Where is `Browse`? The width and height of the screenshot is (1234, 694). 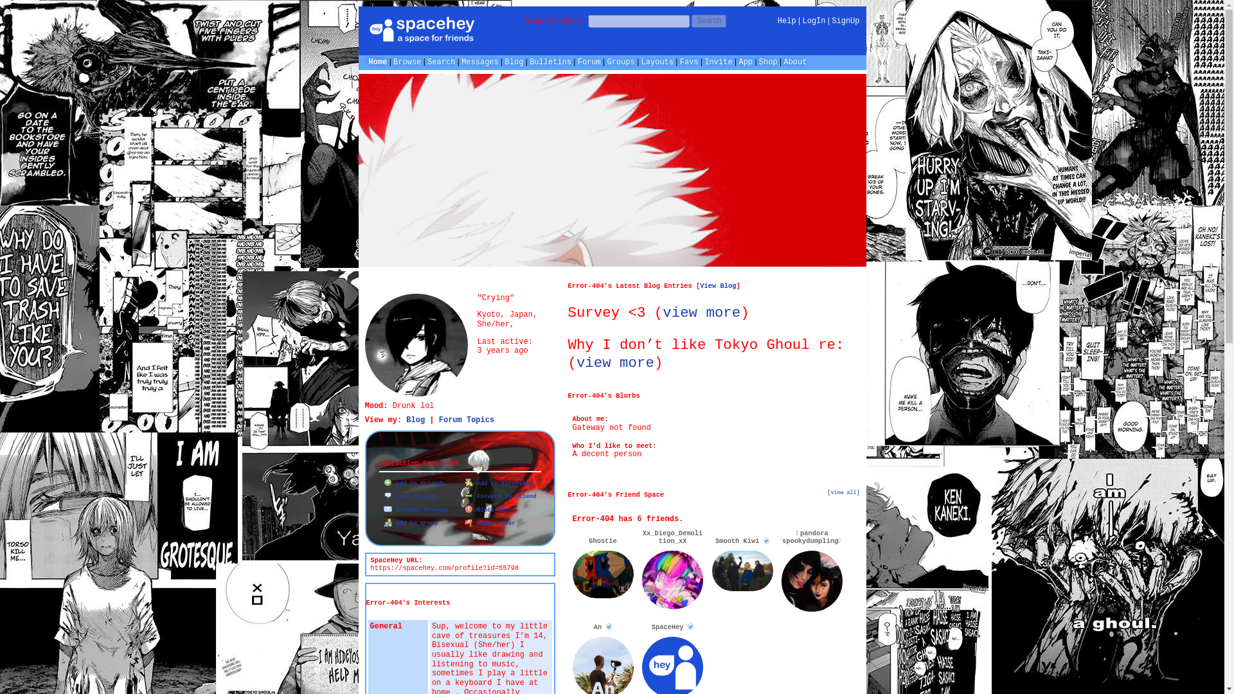 Browse is located at coordinates (407, 62).